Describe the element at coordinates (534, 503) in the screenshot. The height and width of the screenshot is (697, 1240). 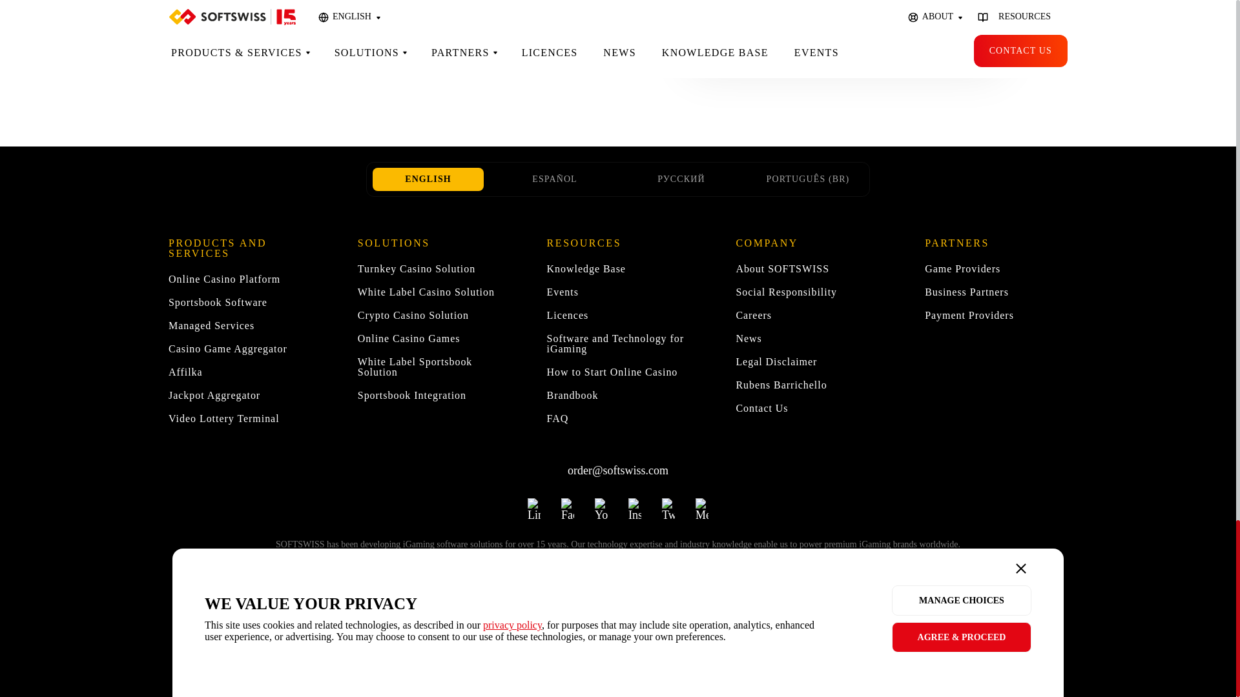
I see `Linkedin` at that location.